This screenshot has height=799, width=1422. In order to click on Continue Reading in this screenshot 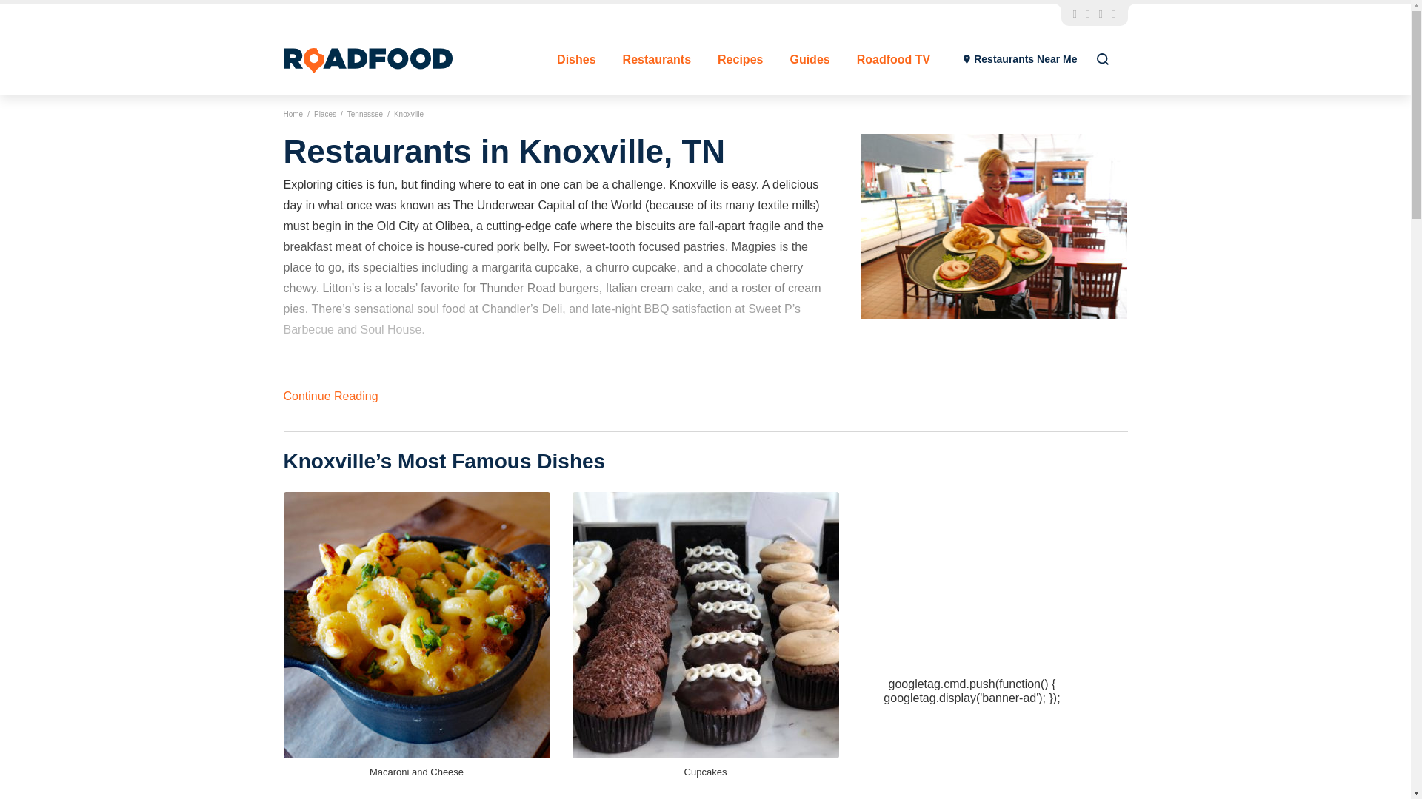, I will do `click(330, 397)`.